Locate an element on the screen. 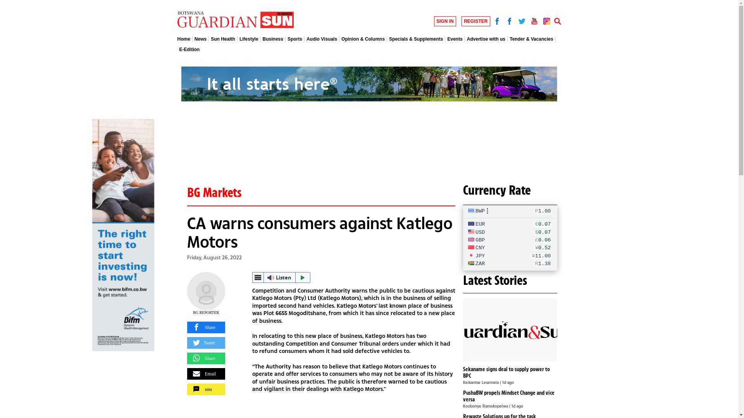 The image size is (744, 418). REGISTER is located at coordinates (476, 21).